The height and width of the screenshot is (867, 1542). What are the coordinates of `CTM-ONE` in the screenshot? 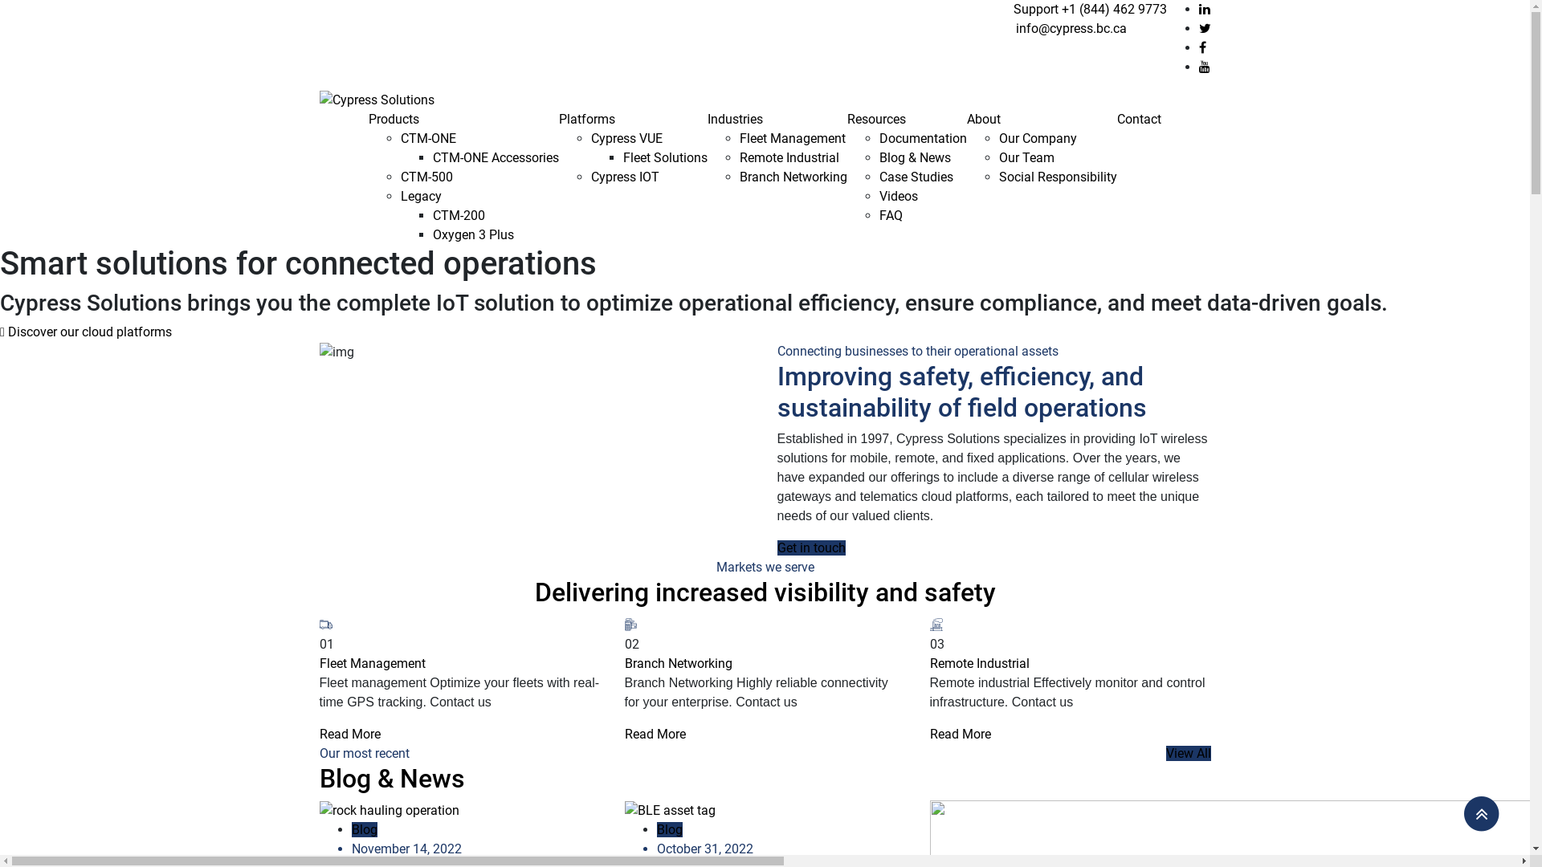 It's located at (429, 138).